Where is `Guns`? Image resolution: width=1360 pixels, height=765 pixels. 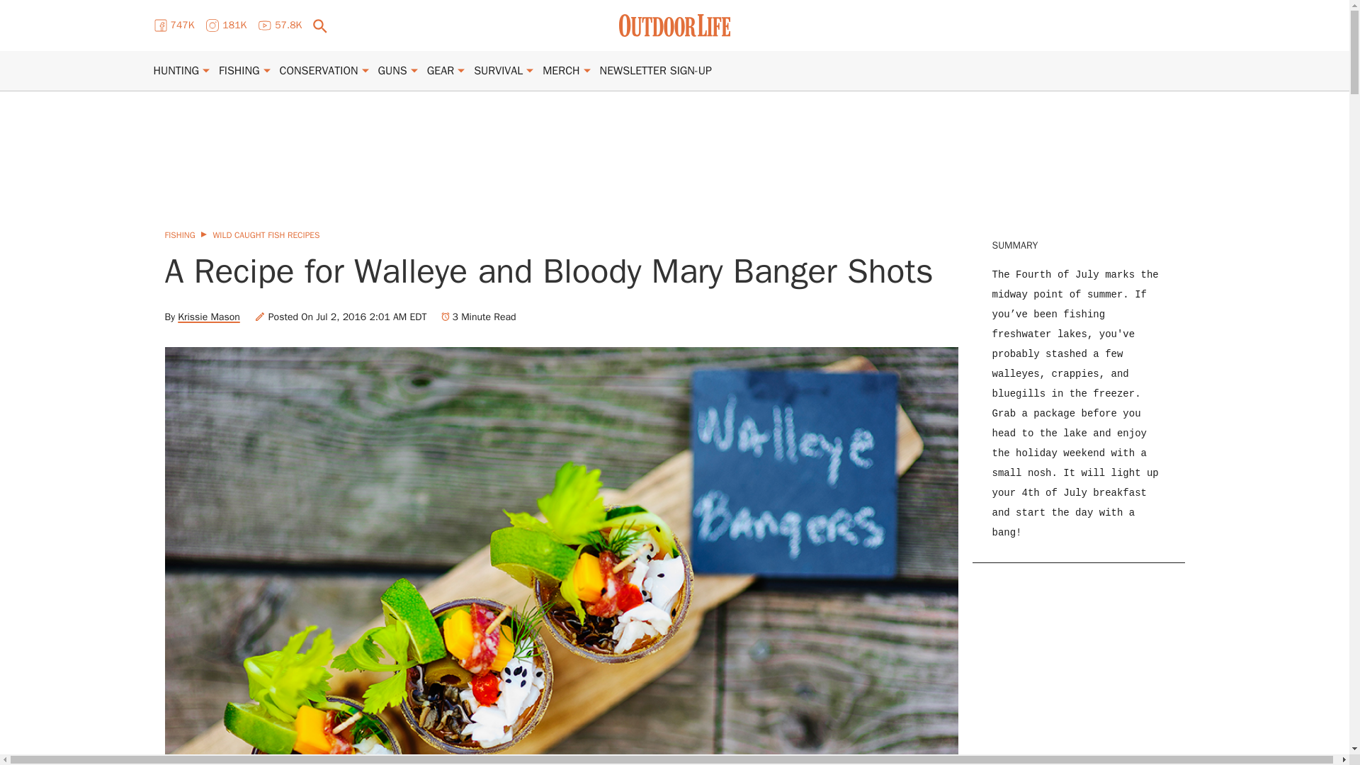 Guns is located at coordinates (392, 71).